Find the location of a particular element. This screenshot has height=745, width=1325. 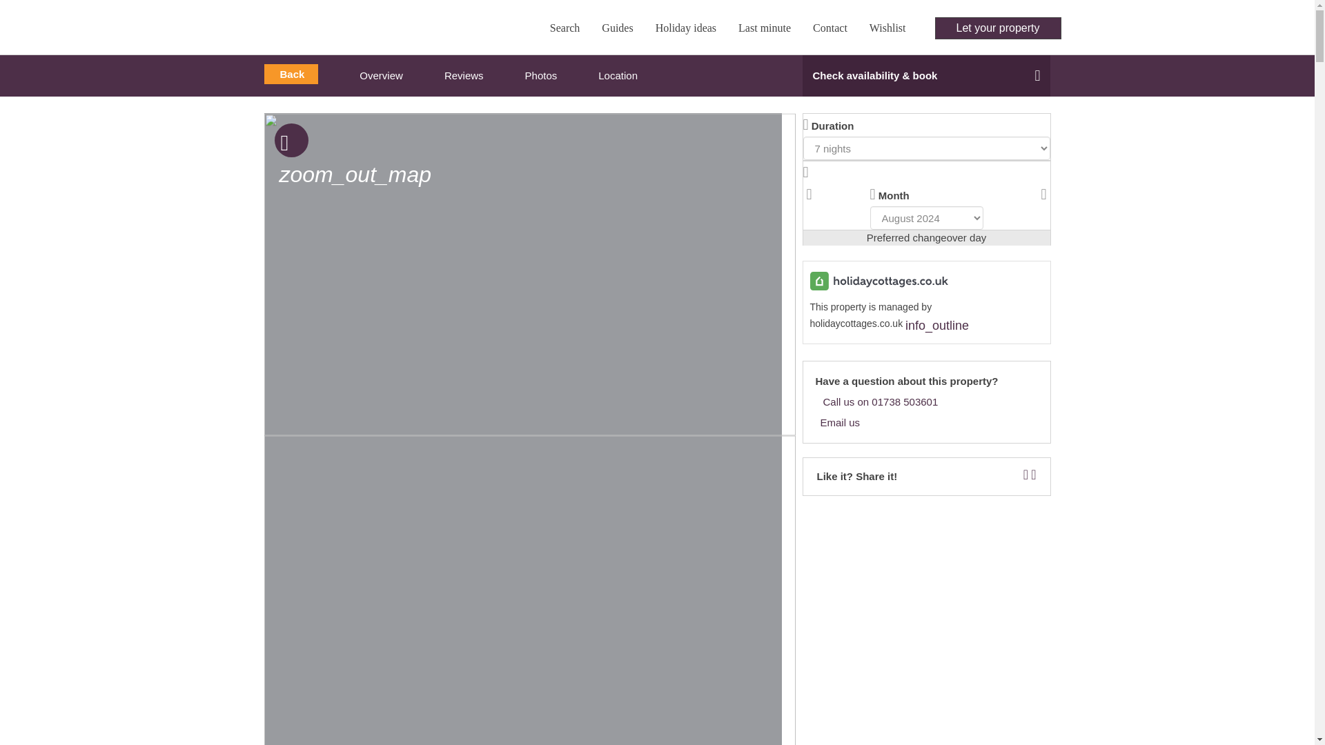

Email us is located at coordinates (926, 424).